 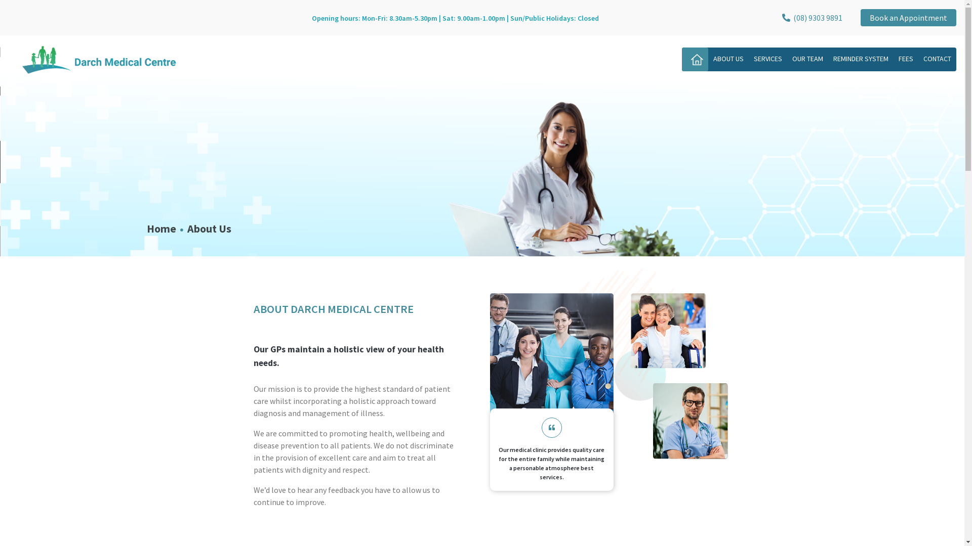 I want to click on OUR TEAM, so click(x=808, y=59).